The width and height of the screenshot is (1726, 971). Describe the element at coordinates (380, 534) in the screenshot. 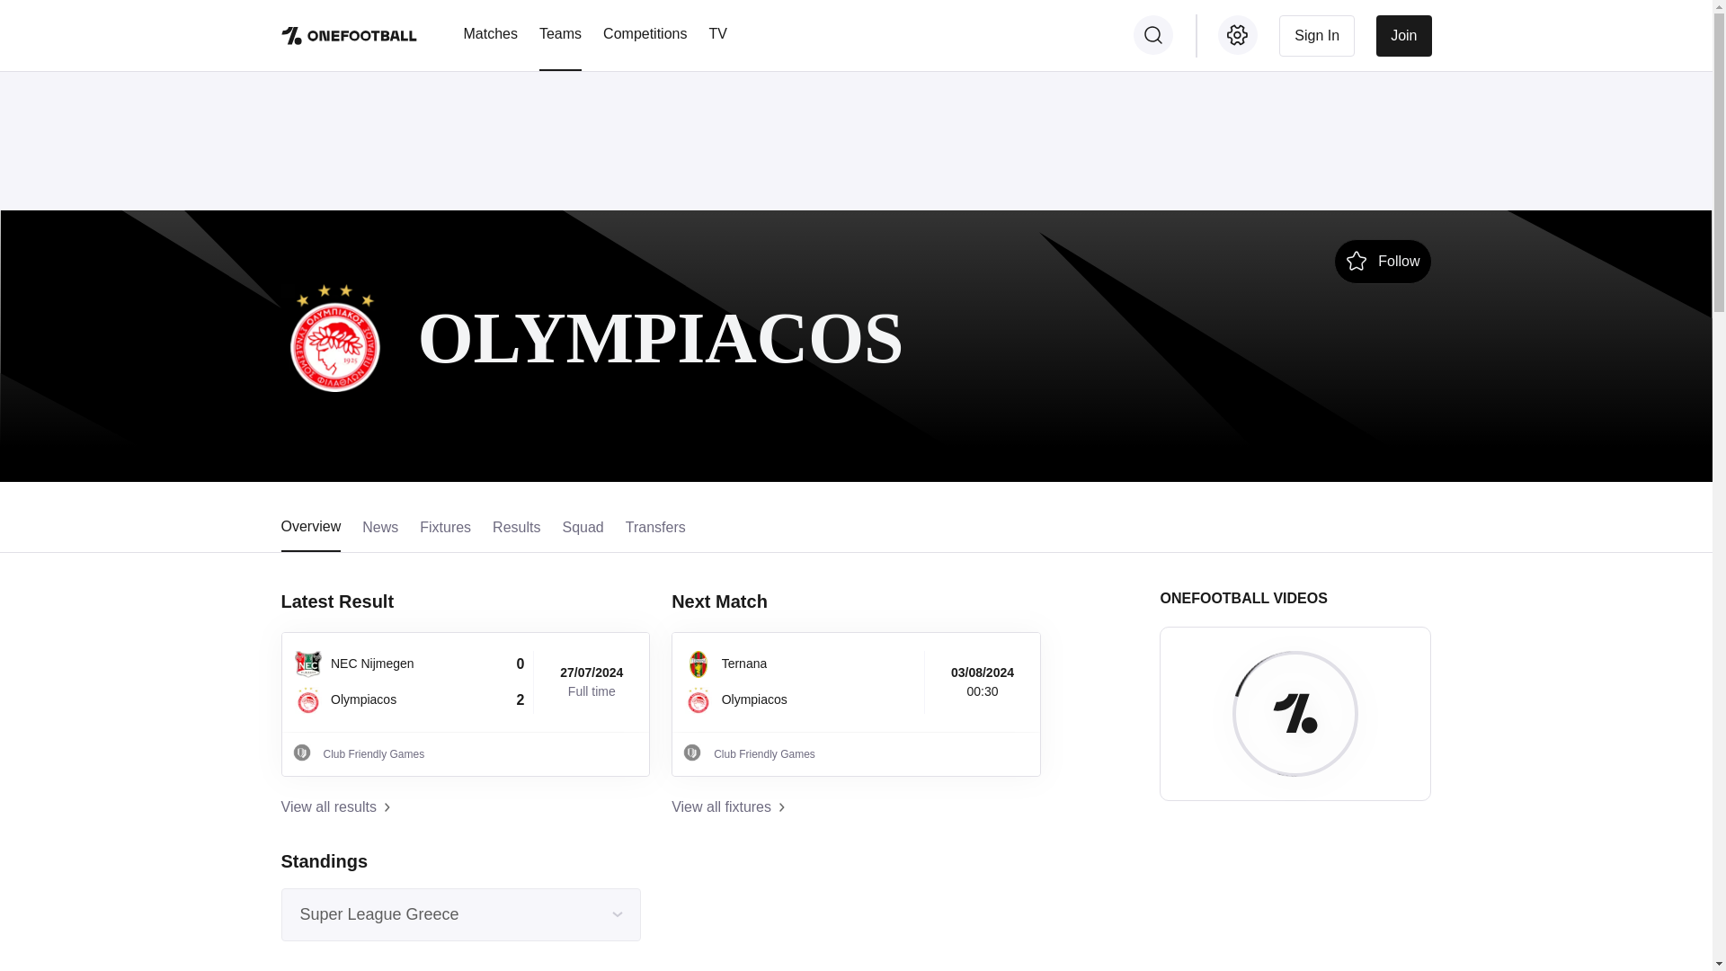

I see `News` at that location.